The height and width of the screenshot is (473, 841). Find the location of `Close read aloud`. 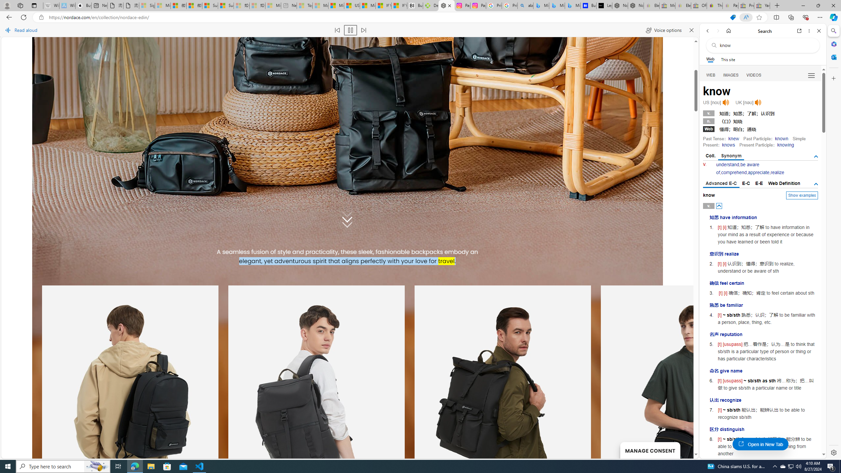

Close read aloud is located at coordinates (691, 30).